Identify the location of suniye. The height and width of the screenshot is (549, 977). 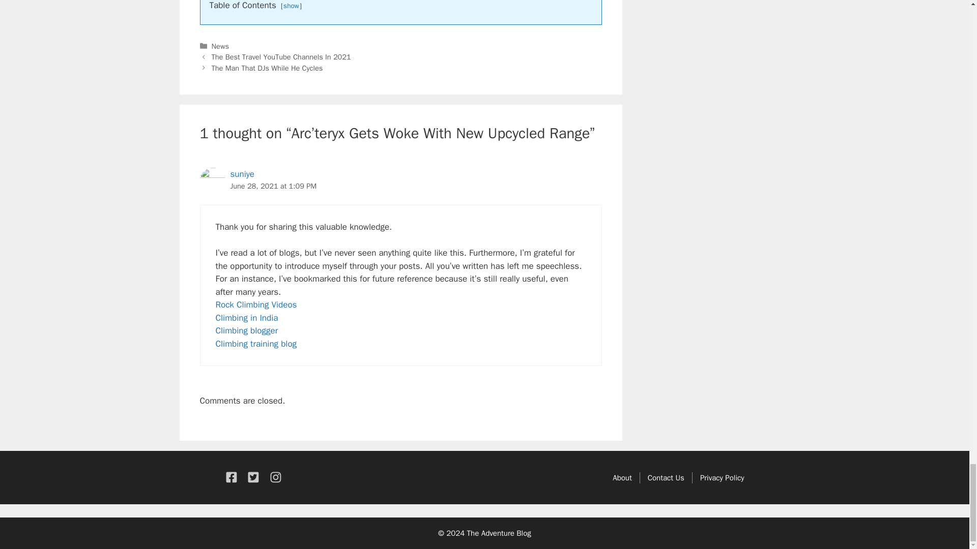
(242, 174).